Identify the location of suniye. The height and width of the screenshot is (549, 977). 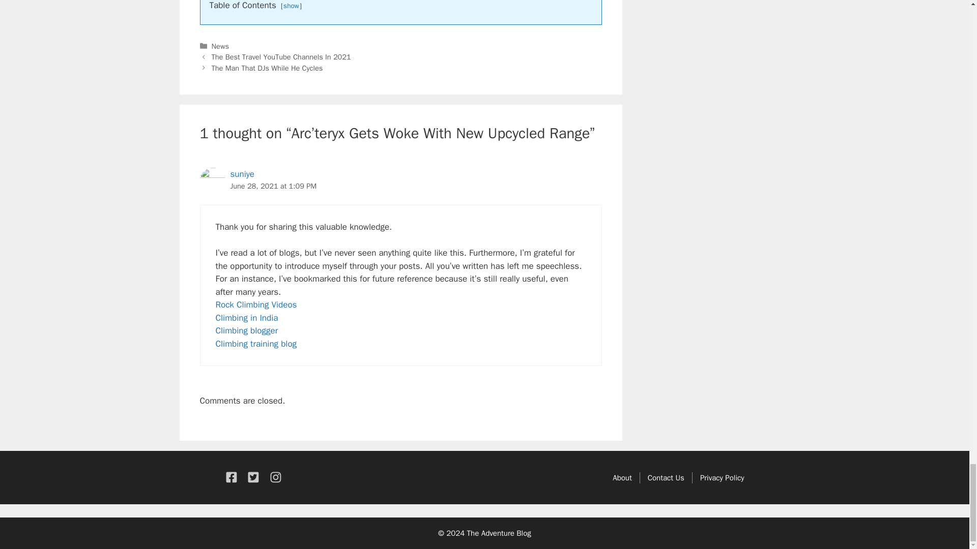
(242, 174).